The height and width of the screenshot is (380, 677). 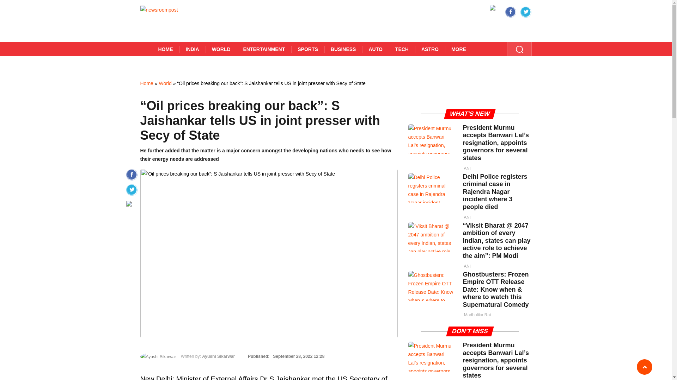 I want to click on WORLD, so click(x=221, y=49).